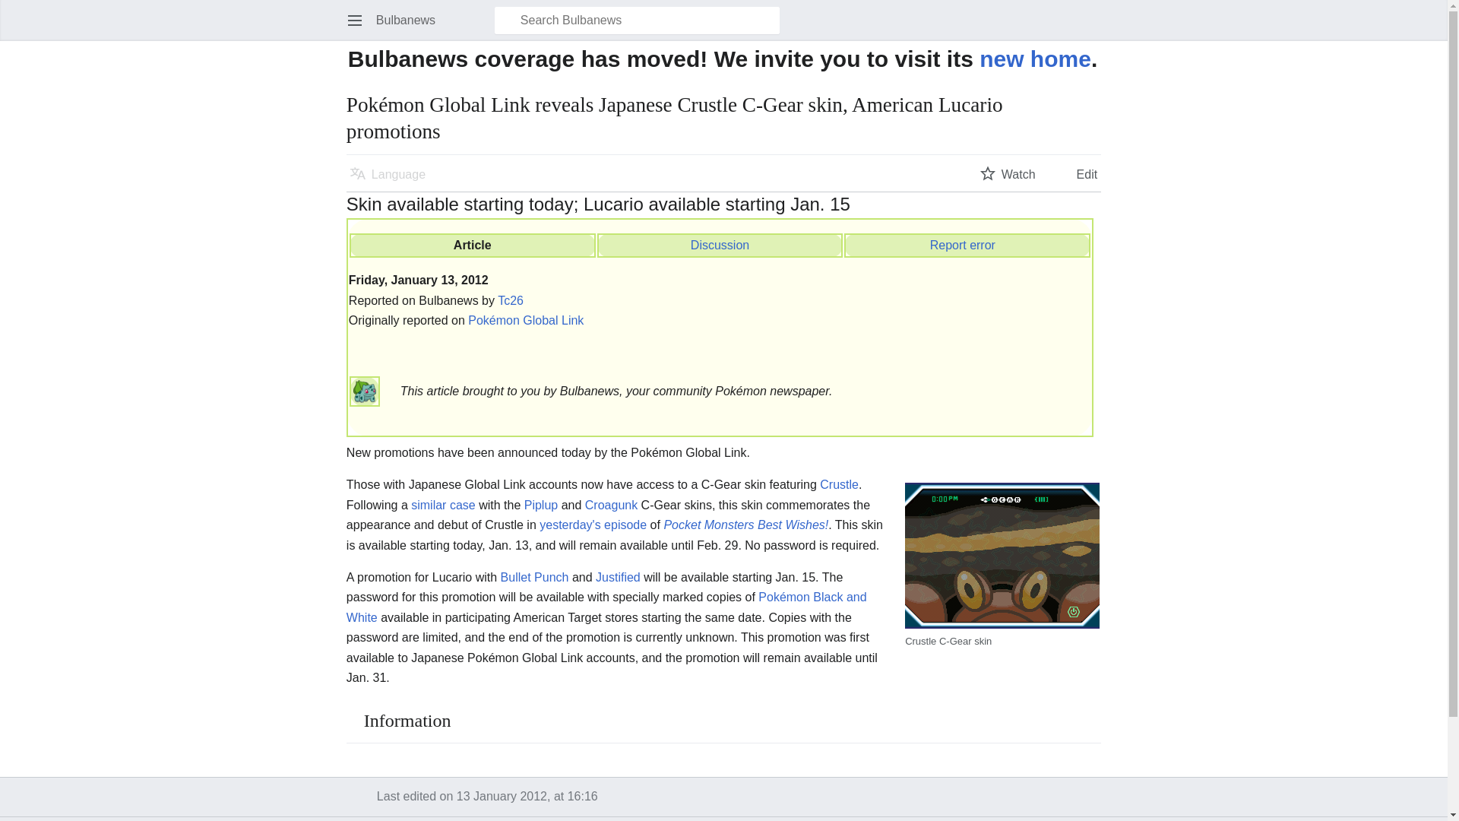  What do you see at coordinates (720, 245) in the screenshot?
I see `bmgf:125437` at bounding box center [720, 245].